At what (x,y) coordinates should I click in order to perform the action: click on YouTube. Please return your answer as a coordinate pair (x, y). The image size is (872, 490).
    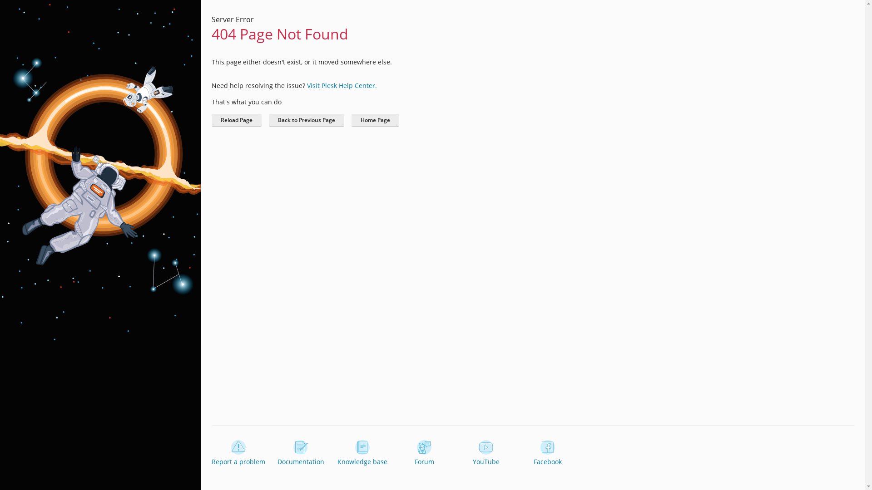
    Looking at the image, I should click on (486, 453).